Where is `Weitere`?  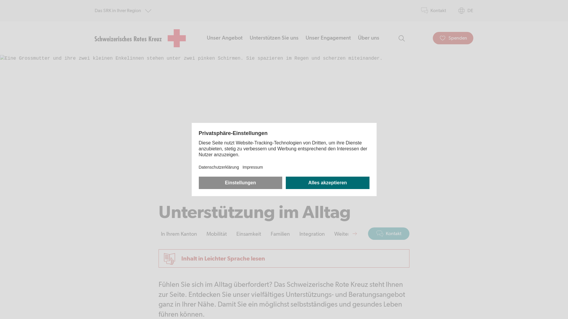 Weitere is located at coordinates (343, 234).